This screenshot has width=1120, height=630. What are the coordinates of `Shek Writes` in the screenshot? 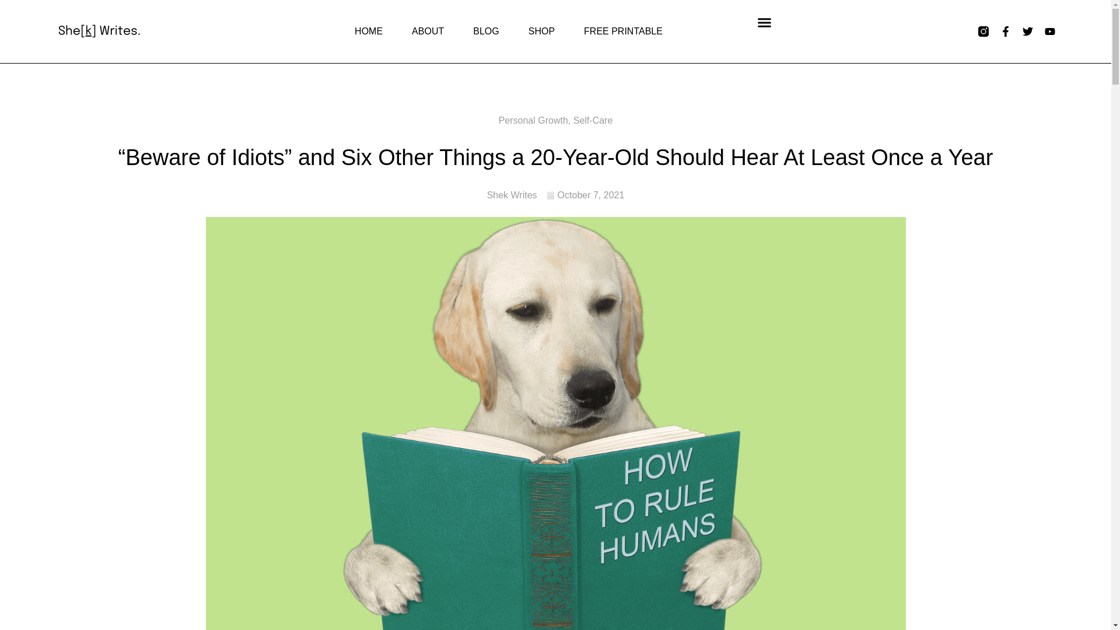 It's located at (512, 195).